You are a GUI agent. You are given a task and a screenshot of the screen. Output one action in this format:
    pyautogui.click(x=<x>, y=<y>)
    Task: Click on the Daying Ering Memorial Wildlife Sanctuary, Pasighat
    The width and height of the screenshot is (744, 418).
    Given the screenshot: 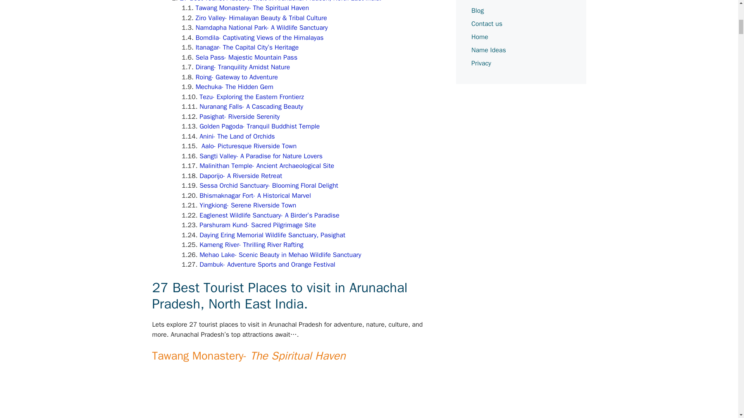 What is the action you would take?
    pyautogui.click(x=272, y=235)
    